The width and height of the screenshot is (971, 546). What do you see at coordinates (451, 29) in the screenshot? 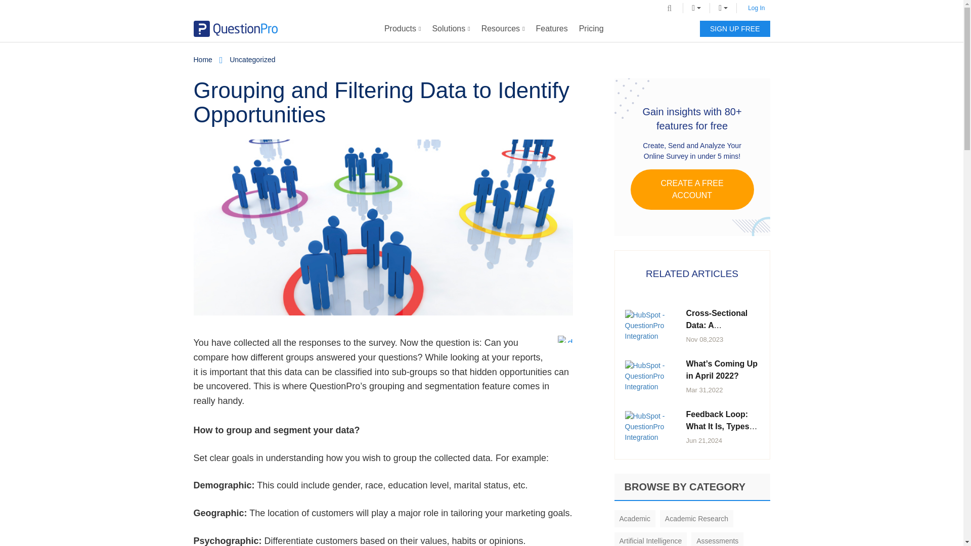
I see `Solutions` at bounding box center [451, 29].